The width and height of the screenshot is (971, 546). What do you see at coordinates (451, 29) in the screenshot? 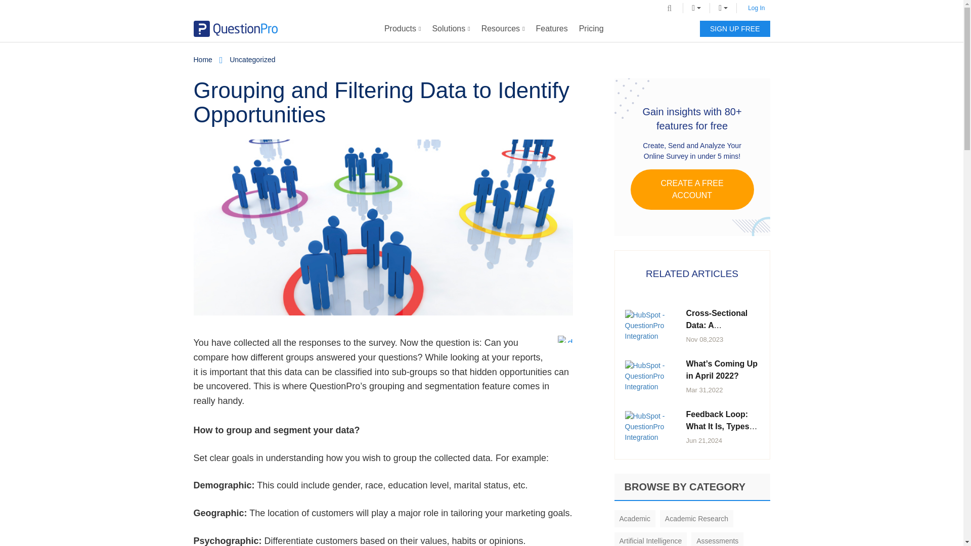
I see `Solutions` at bounding box center [451, 29].